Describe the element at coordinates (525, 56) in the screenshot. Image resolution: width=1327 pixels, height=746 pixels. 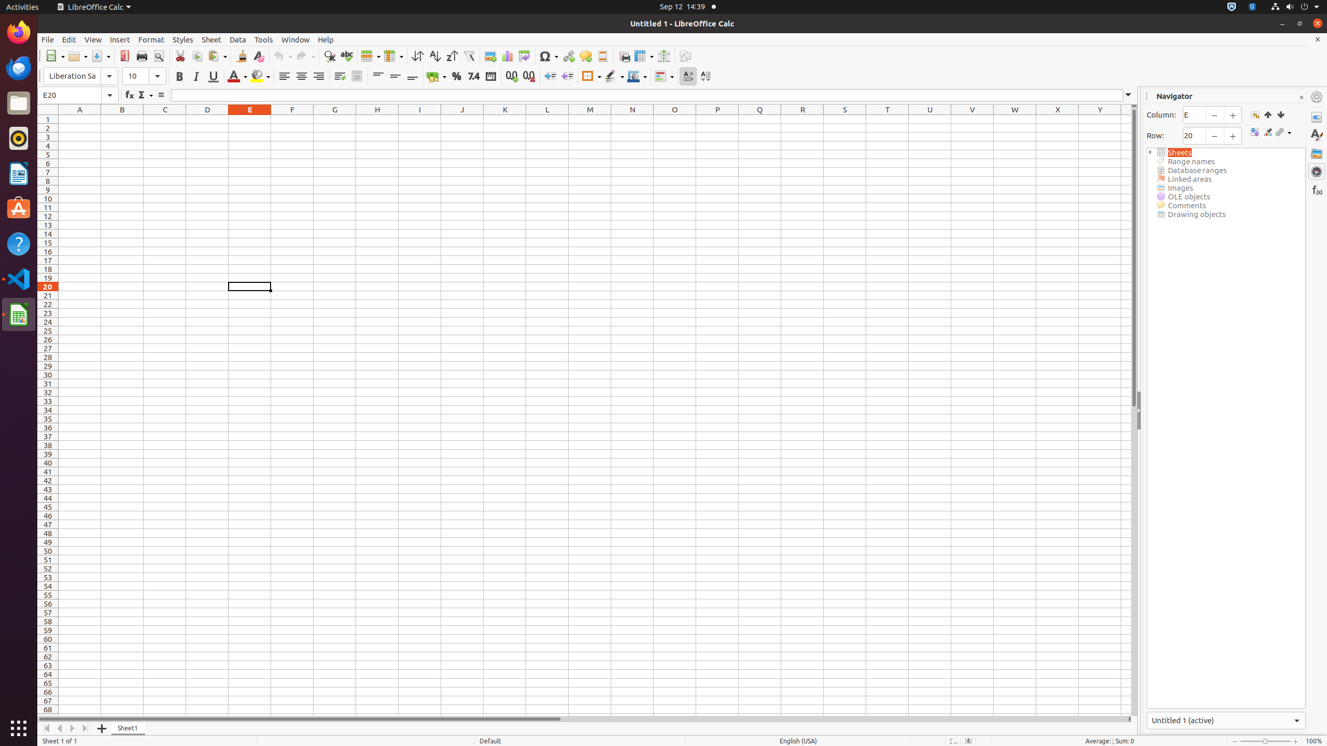
I see `Pivot Table` at that location.